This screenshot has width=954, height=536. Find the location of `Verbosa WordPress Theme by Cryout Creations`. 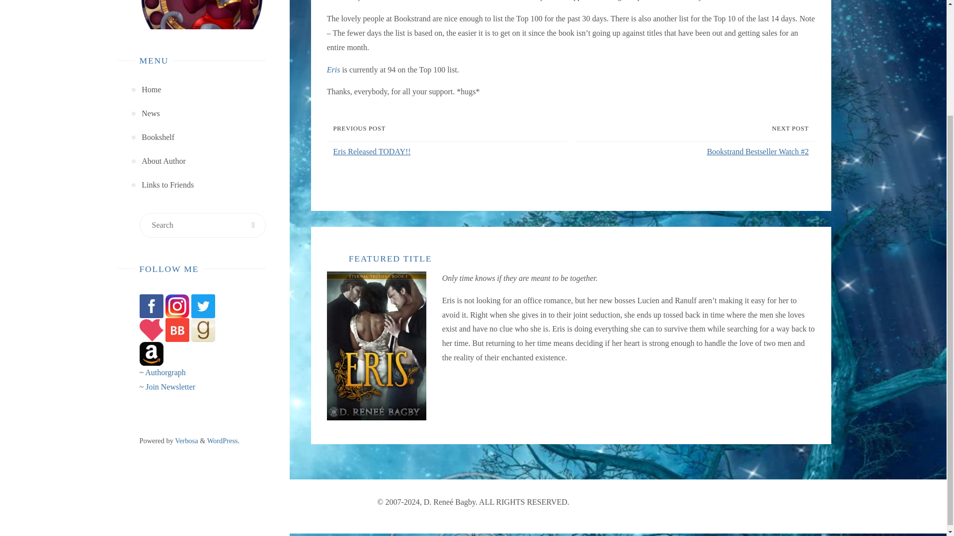

Verbosa WordPress Theme by Cryout Creations is located at coordinates (186, 441).